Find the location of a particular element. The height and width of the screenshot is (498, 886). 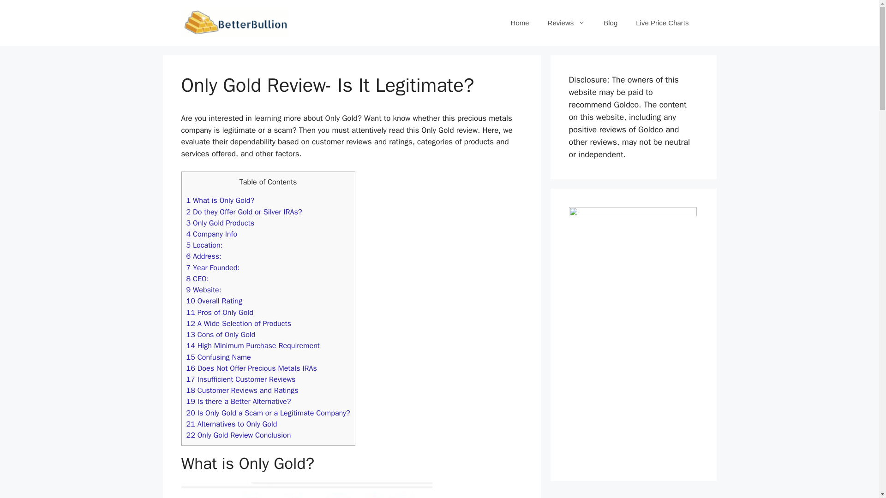

Live Price Charts is located at coordinates (662, 23).